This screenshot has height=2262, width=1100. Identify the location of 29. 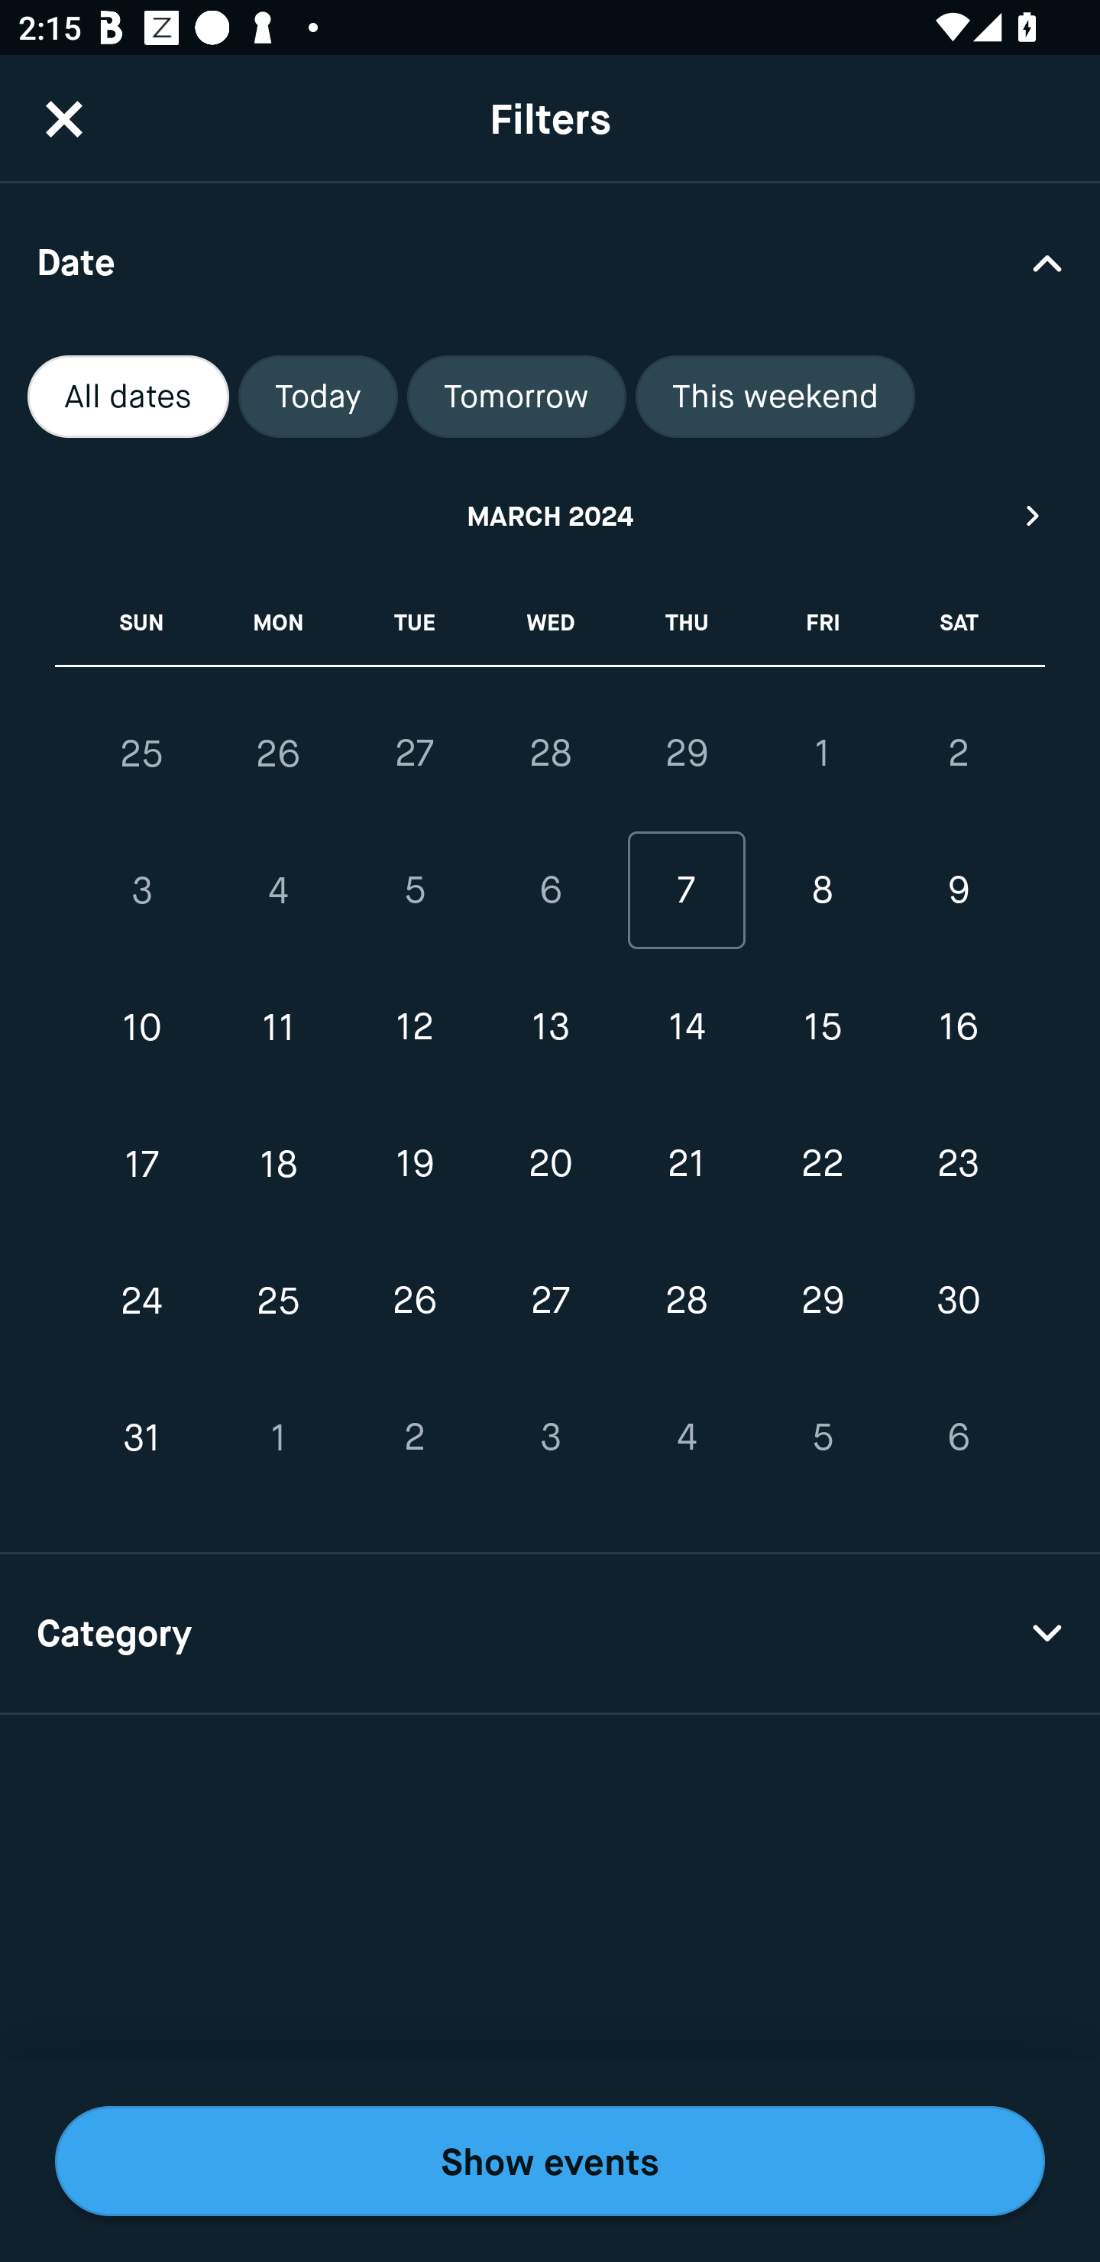
(822, 1301).